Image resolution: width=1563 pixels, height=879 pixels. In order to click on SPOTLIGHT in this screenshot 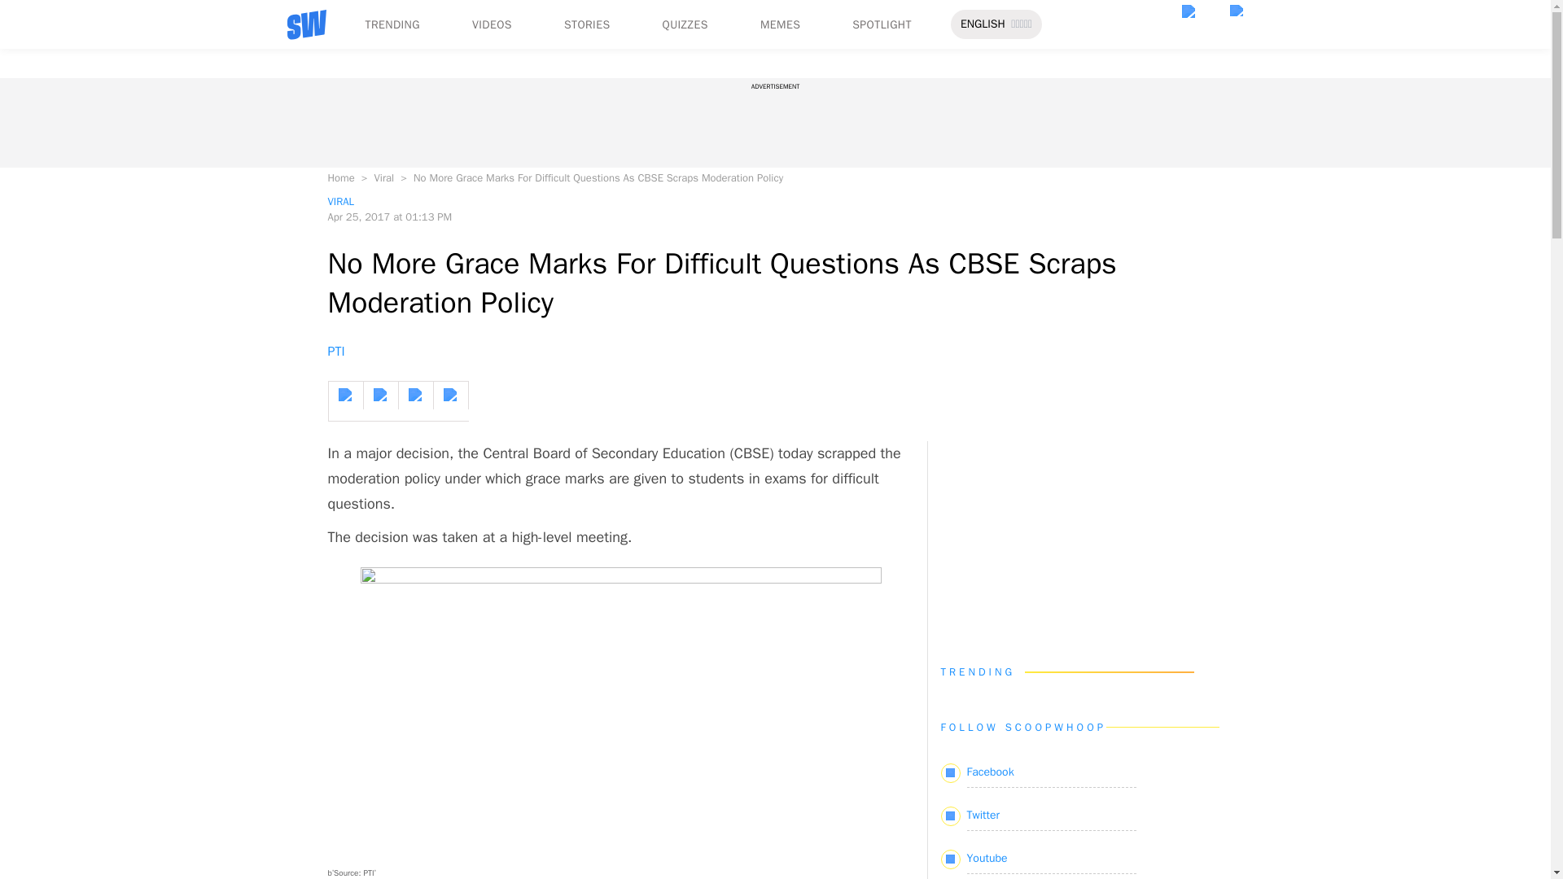, I will do `click(881, 24)`.